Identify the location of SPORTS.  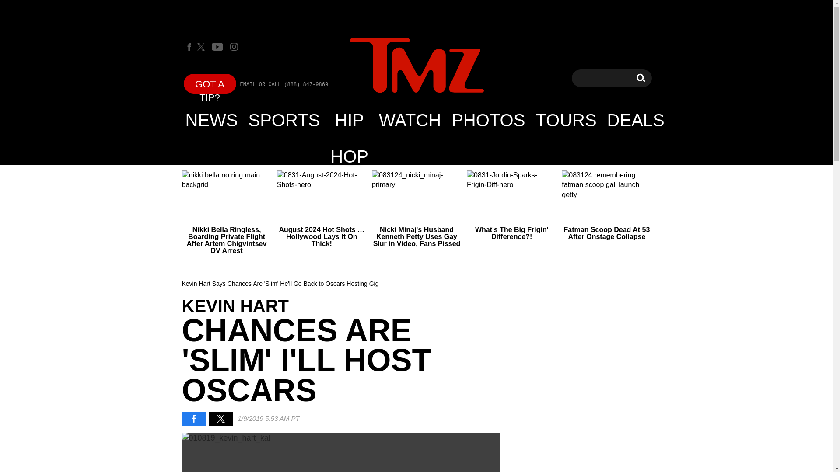
(284, 120).